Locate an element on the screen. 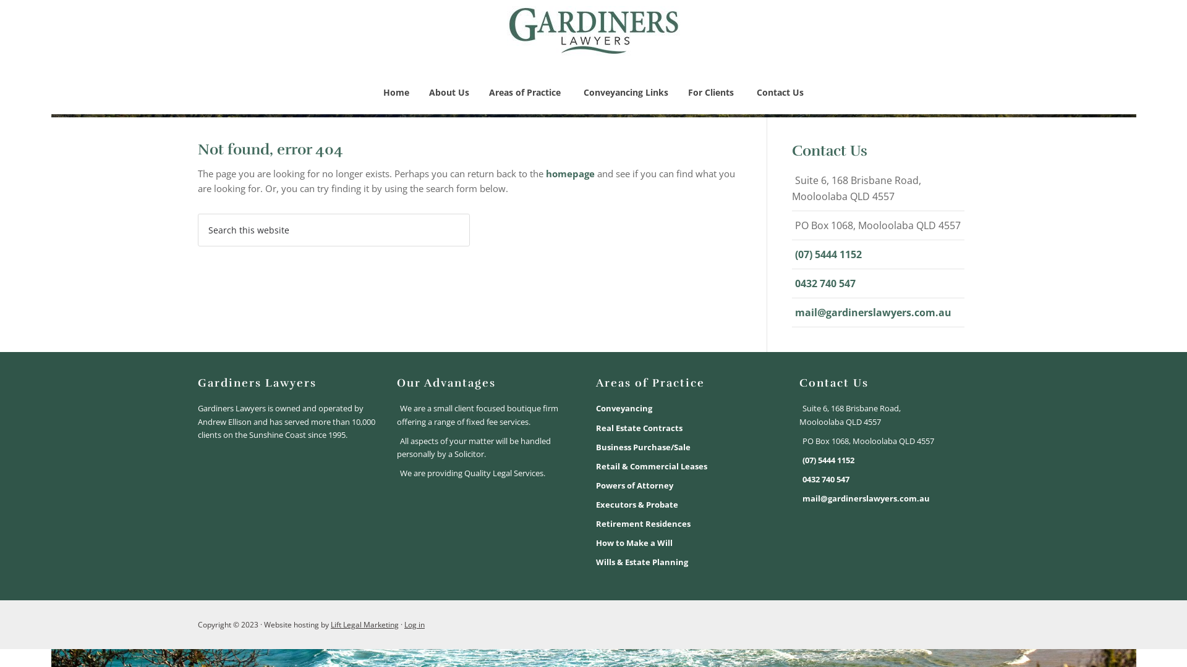 Image resolution: width=1187 pixels, height=667 pixels. Executors & Probate is located at coordinates (637, 505).